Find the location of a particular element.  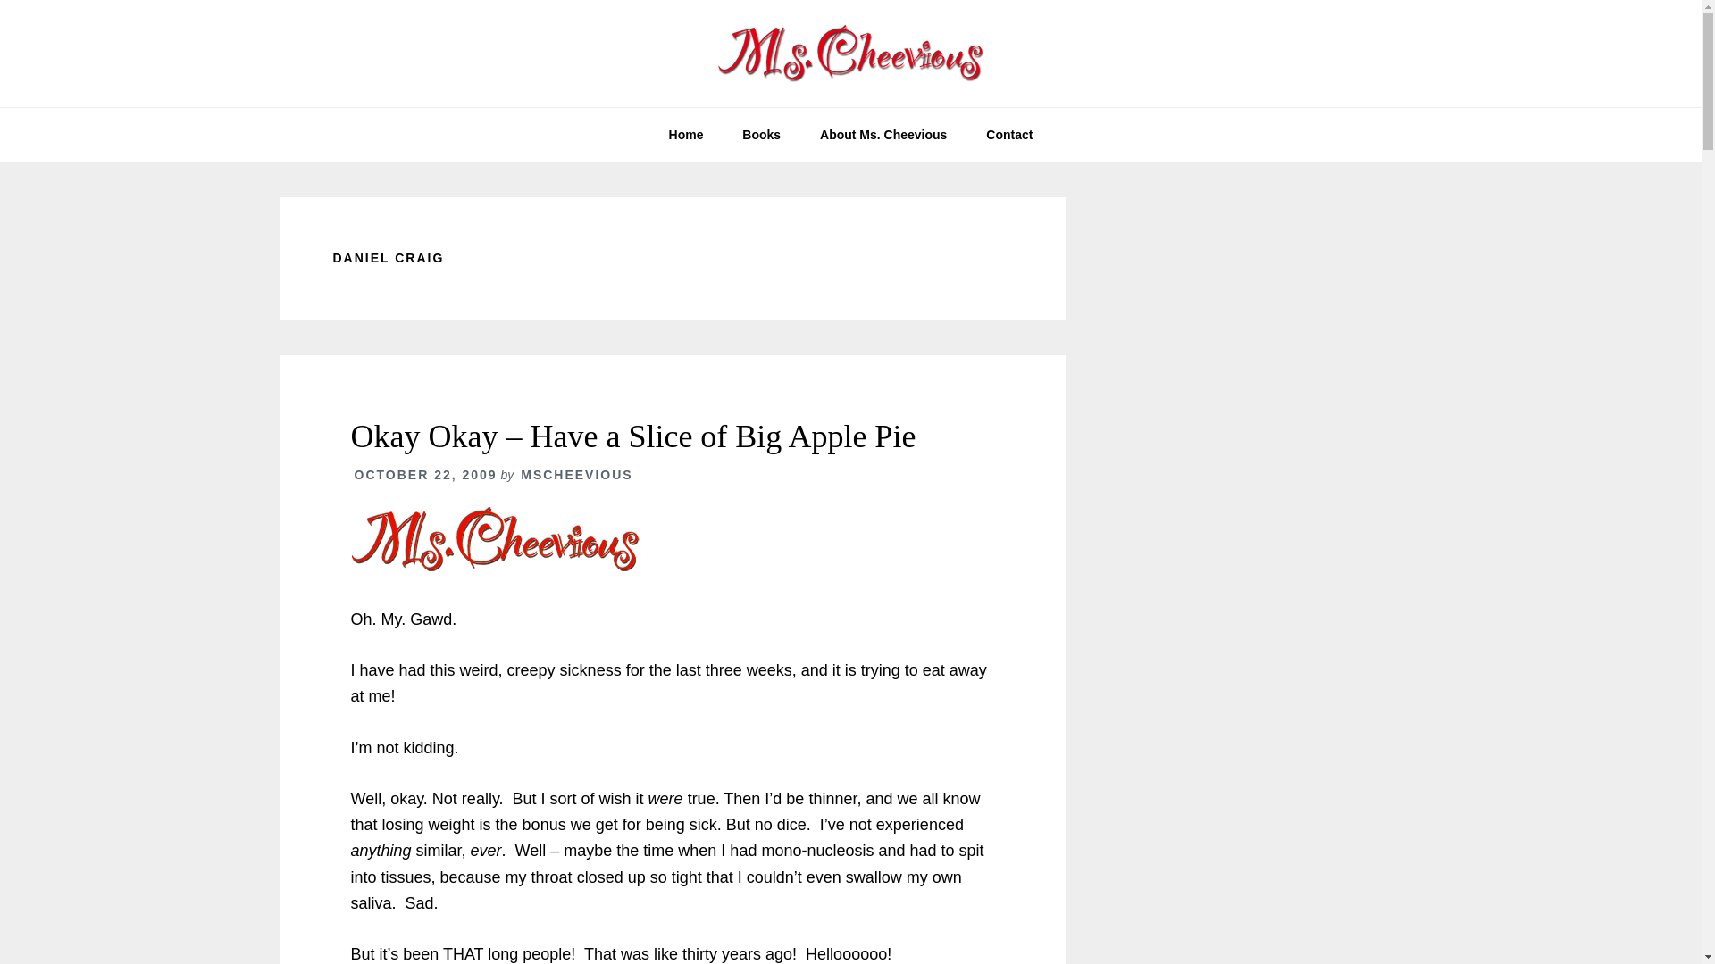

Contact is located at coordinates (1009, 134).